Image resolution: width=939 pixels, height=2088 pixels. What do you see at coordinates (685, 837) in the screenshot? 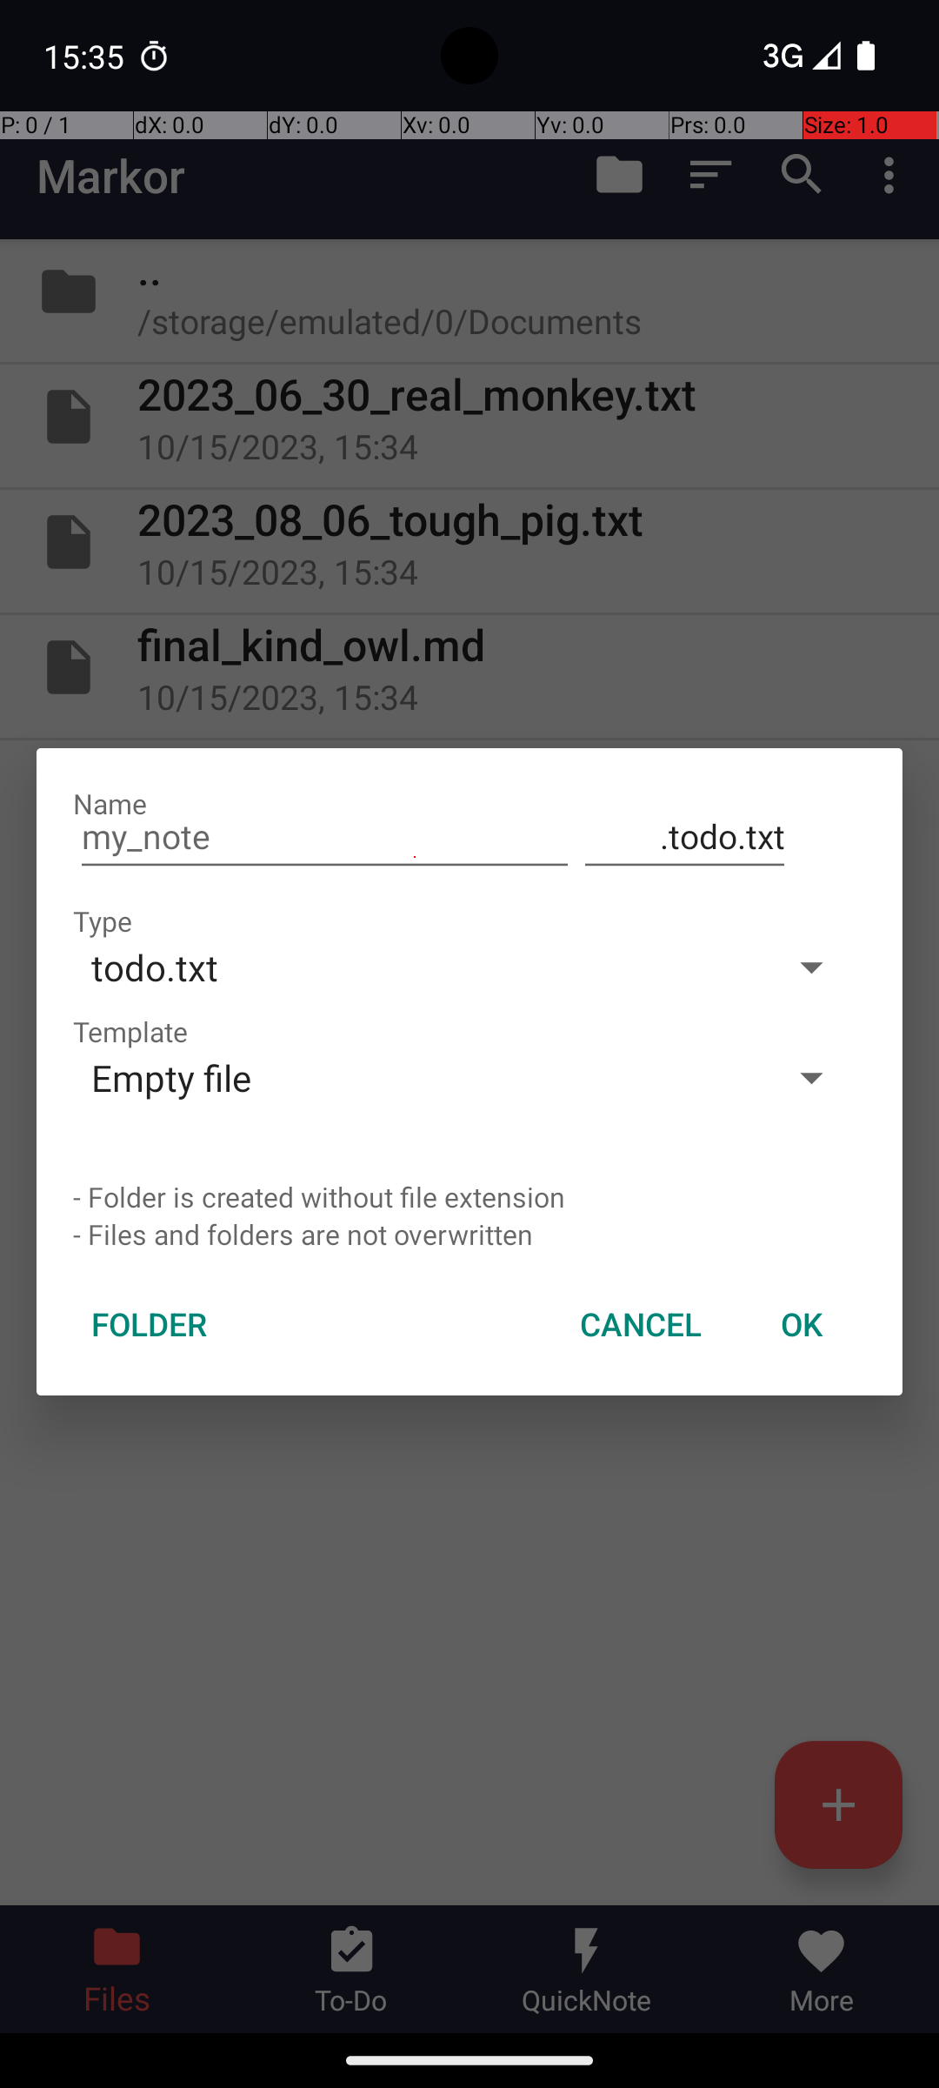
I see `.todo.txt` at bounding box center [685, 837].